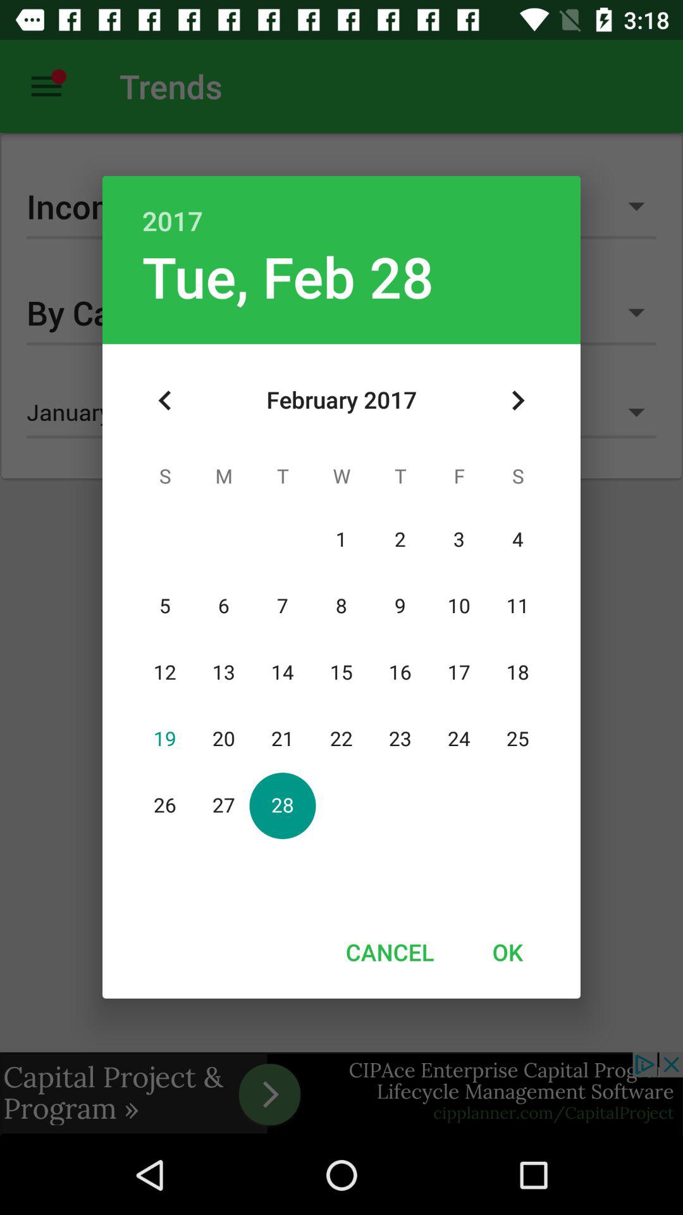 The width and height of the screenshot is (683, 1215). Describe the element at coordinates (341, 208) in the screenshot. I see `jump to 2017 item` at that location.